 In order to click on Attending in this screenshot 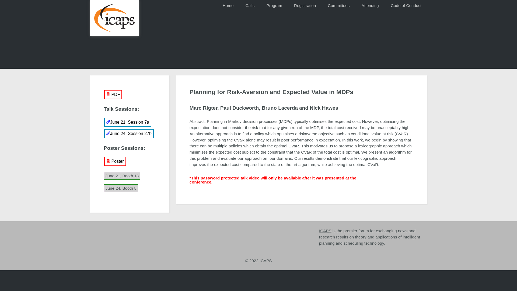, I will do `click(370, 6)`.